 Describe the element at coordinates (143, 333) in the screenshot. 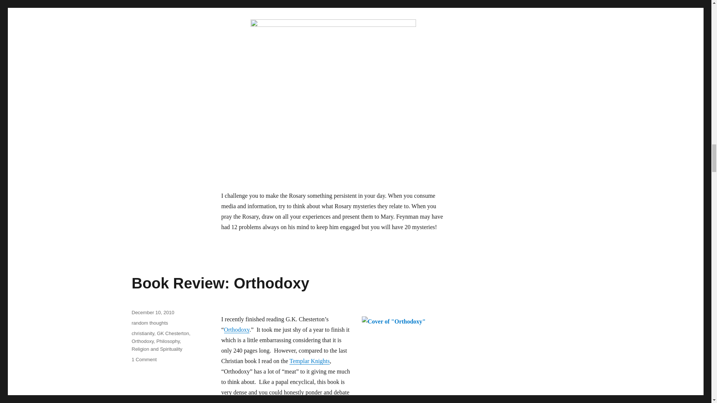

I see `christianity` at that location.